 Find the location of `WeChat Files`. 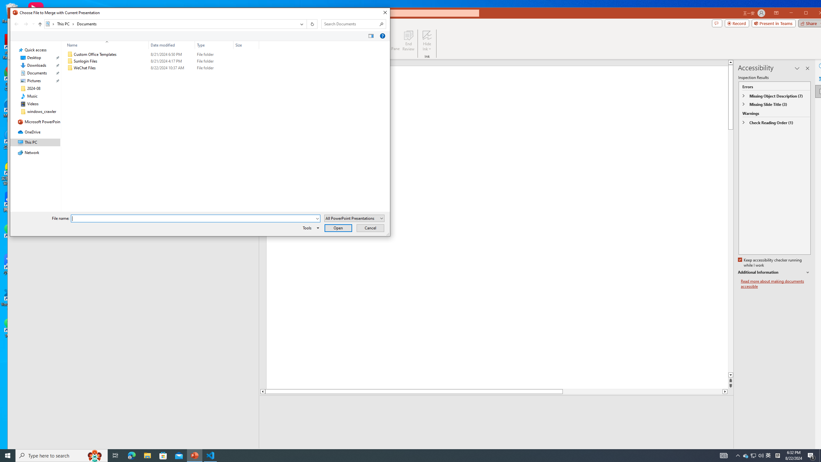

WeChat Files is located at coordinates (162, 68).